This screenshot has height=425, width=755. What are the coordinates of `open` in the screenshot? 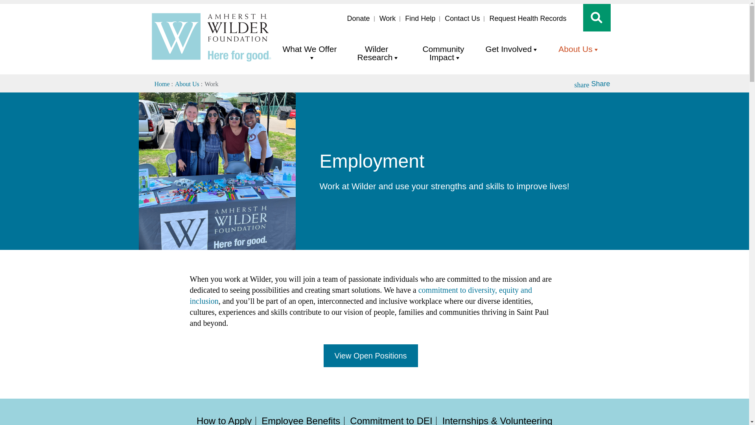 It's located at (596, 18).